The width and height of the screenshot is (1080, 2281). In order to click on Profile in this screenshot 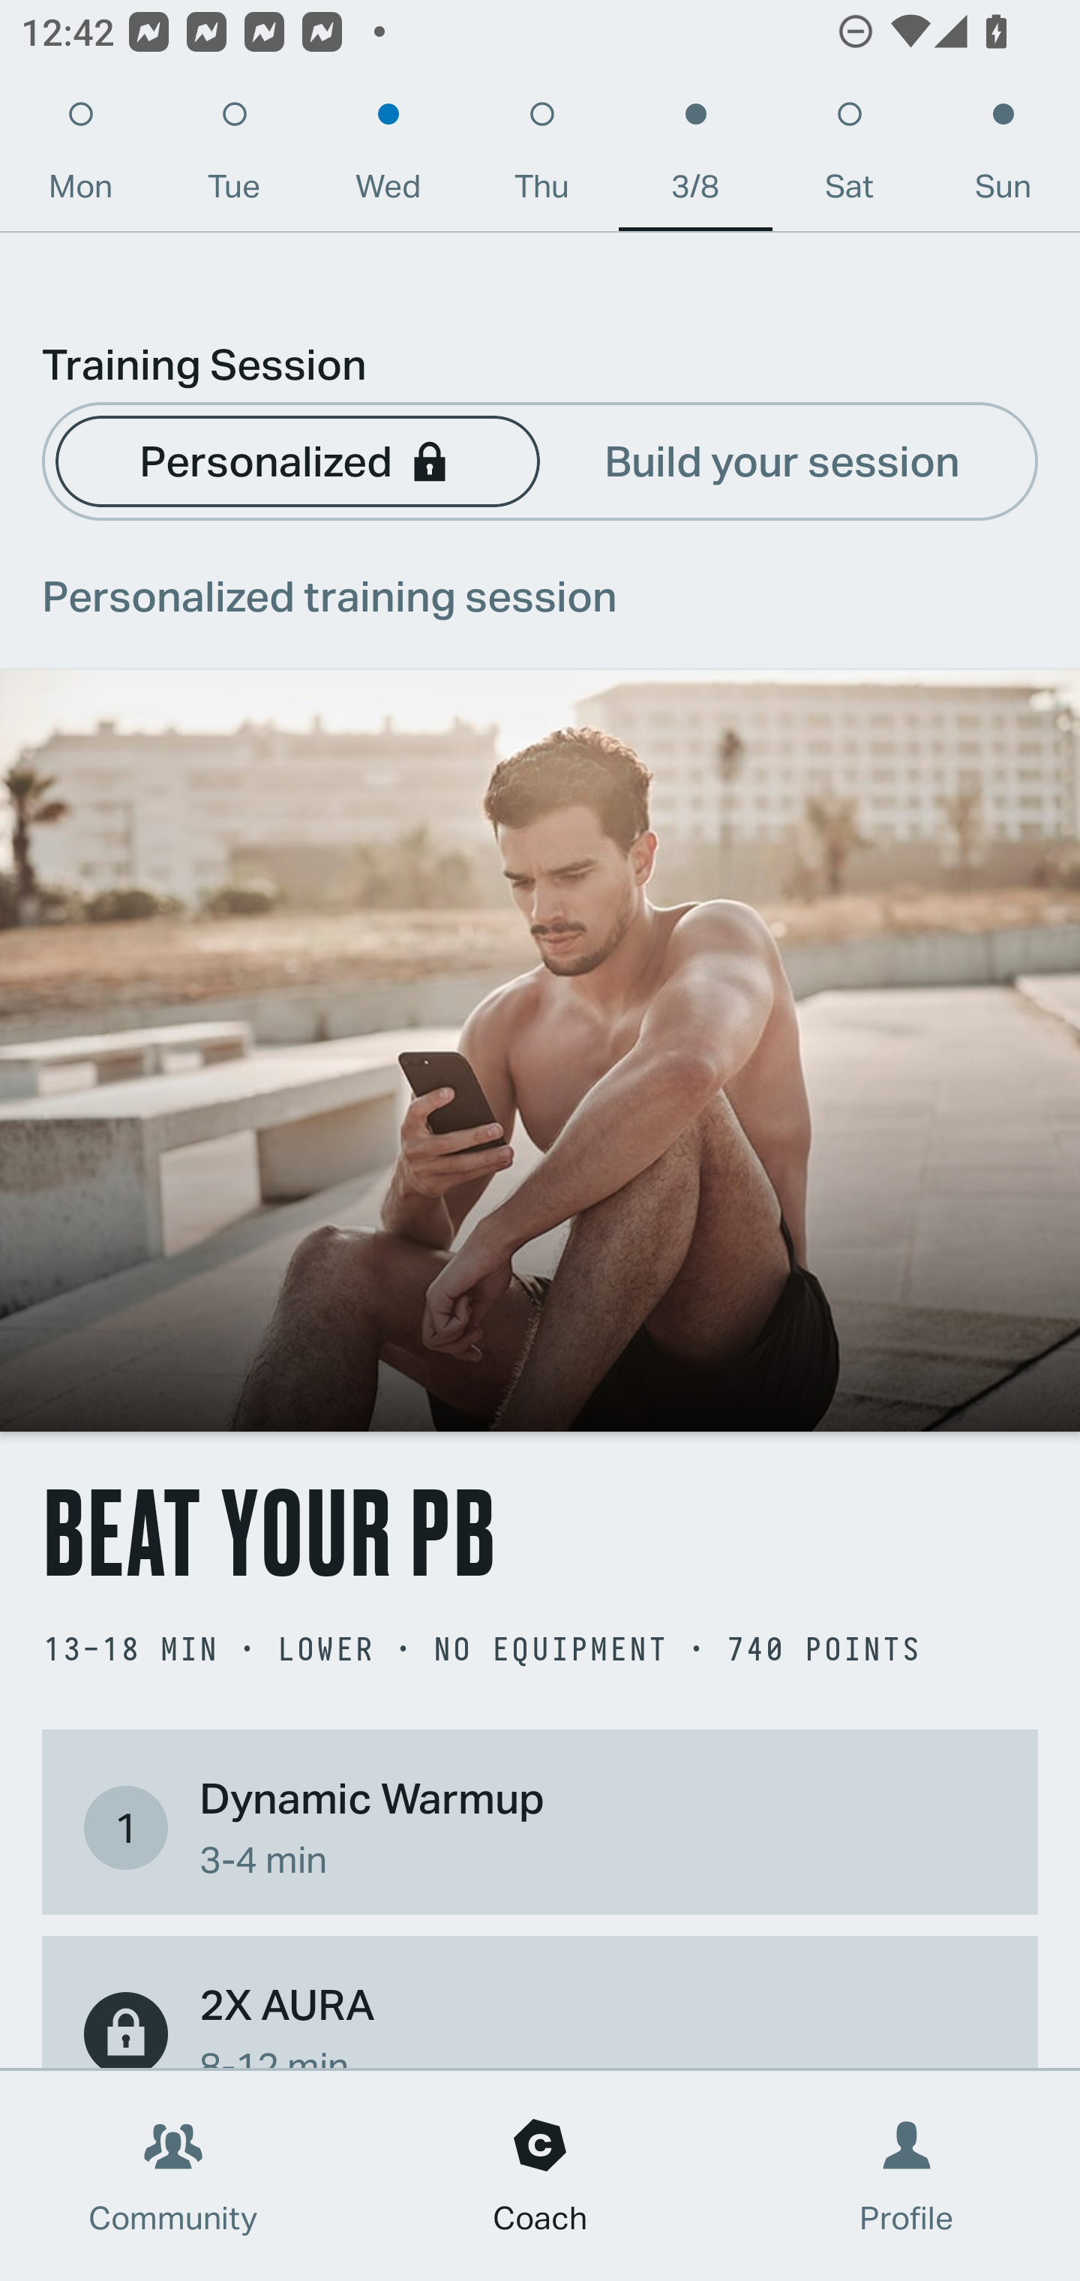, I will do `click(907, 2176)`.